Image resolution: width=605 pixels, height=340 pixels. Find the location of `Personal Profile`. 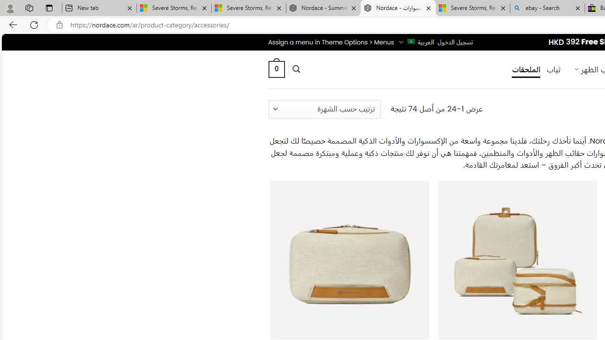

Personal Profile is located at coordinates (10, 8).